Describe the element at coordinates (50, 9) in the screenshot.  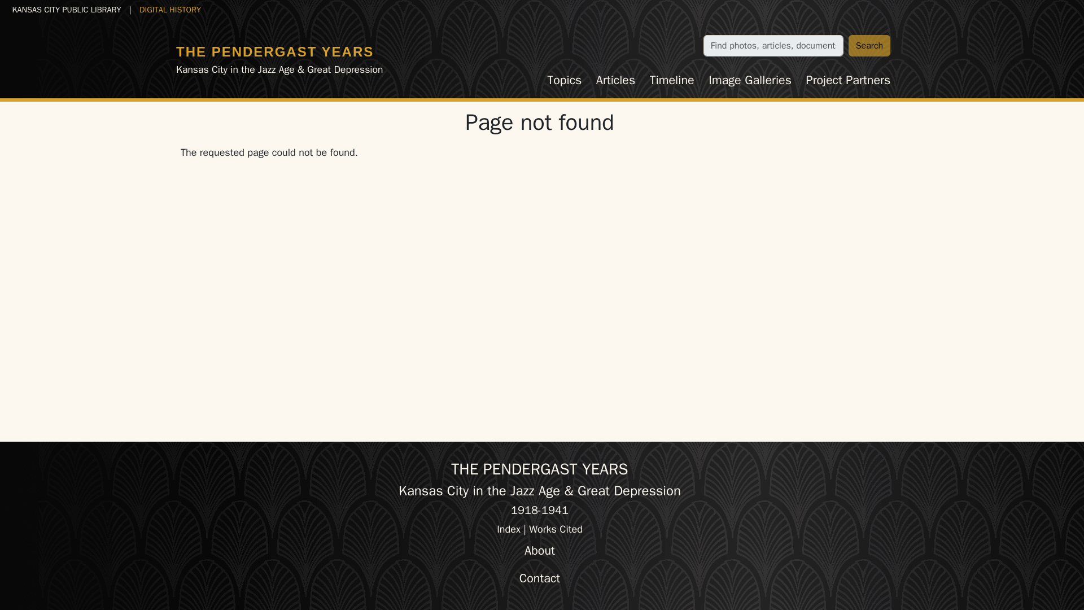
I see `Skip to main content` at that location.